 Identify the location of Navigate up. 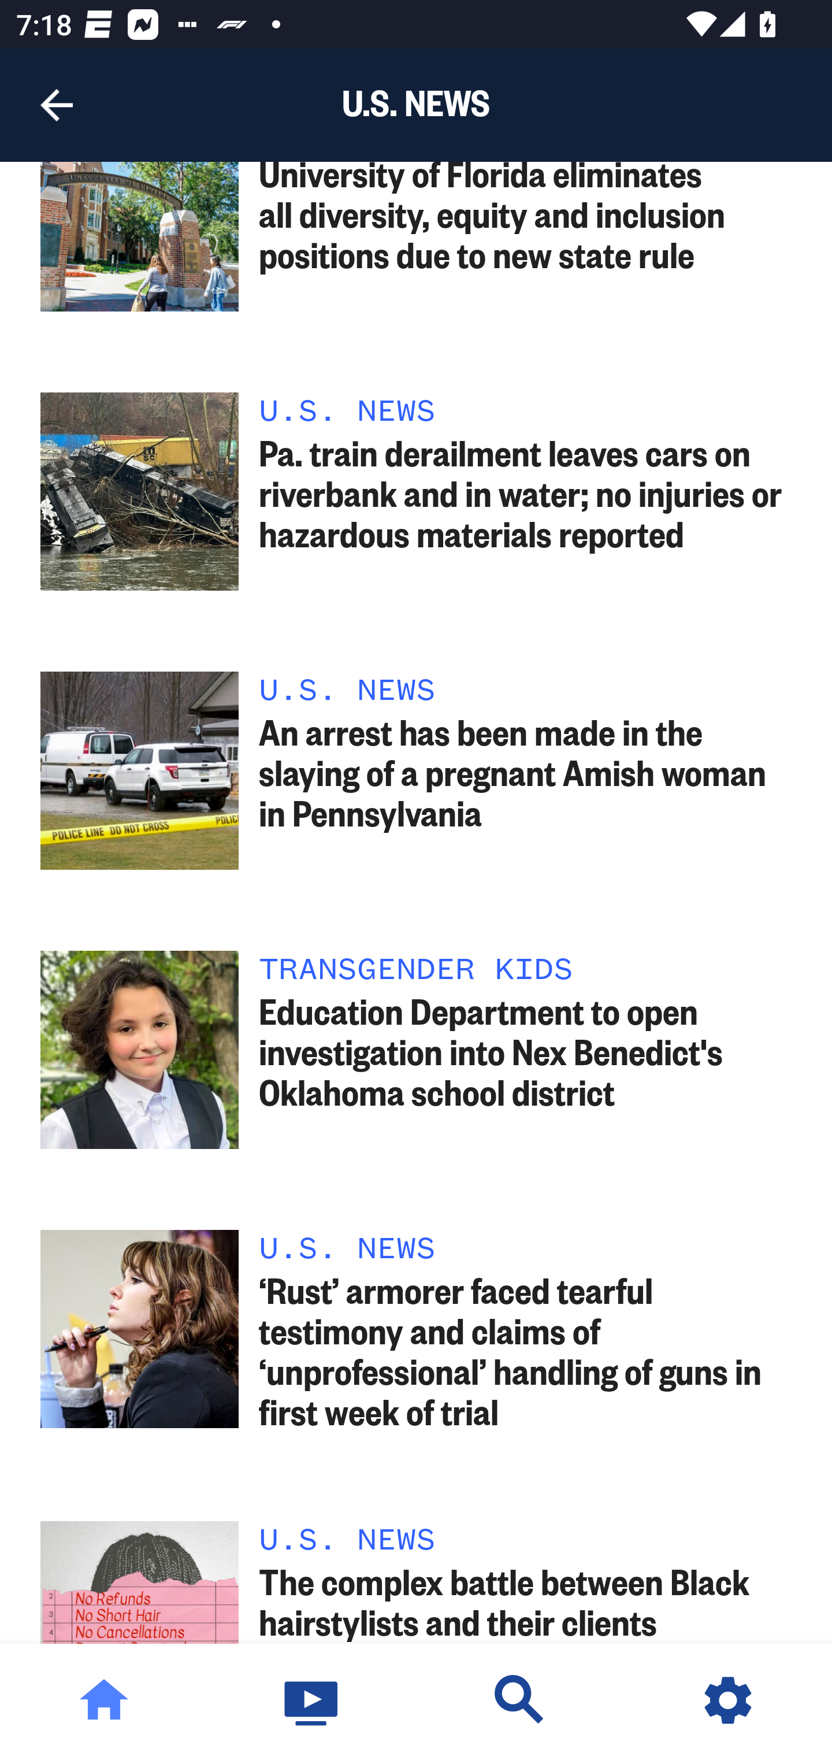
(57, 105).